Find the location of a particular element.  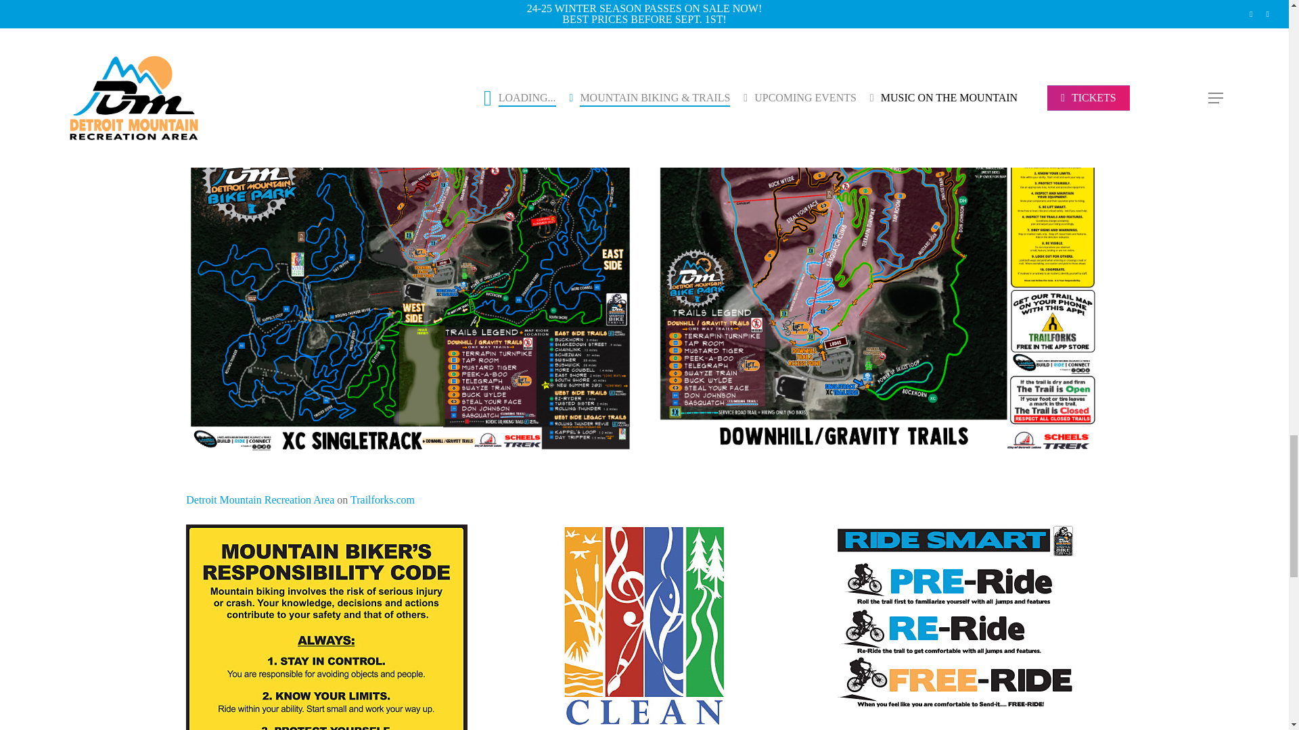

Trailforks.com is located at coordinates (382, 500).